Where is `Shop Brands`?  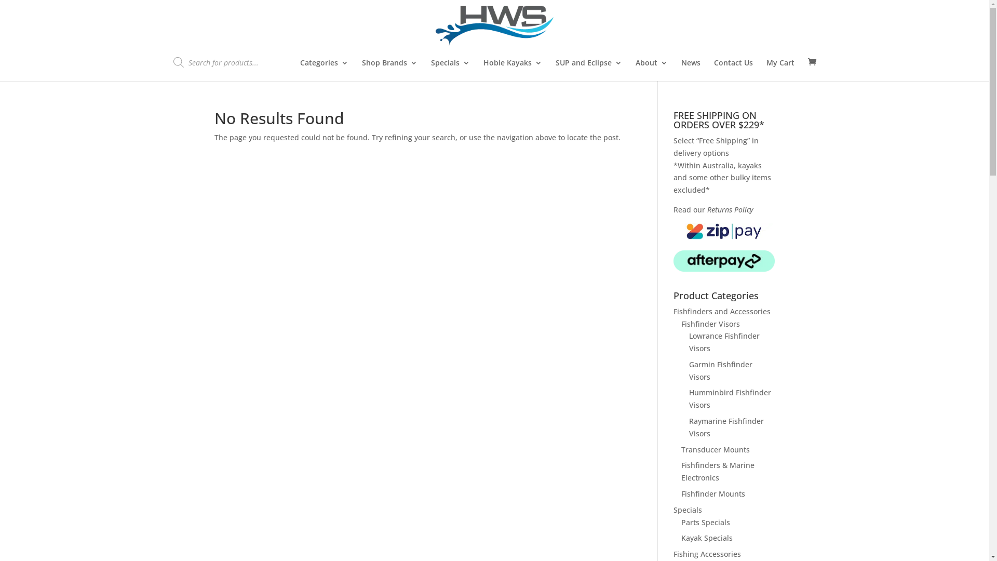 Shop Brands is located at coordinates (389, 70).